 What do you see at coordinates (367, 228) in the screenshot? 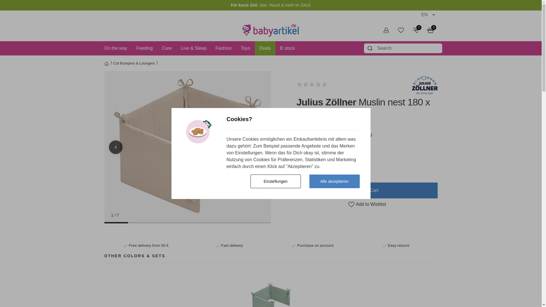
I see `PayPal` at bounding box center [367, 228].